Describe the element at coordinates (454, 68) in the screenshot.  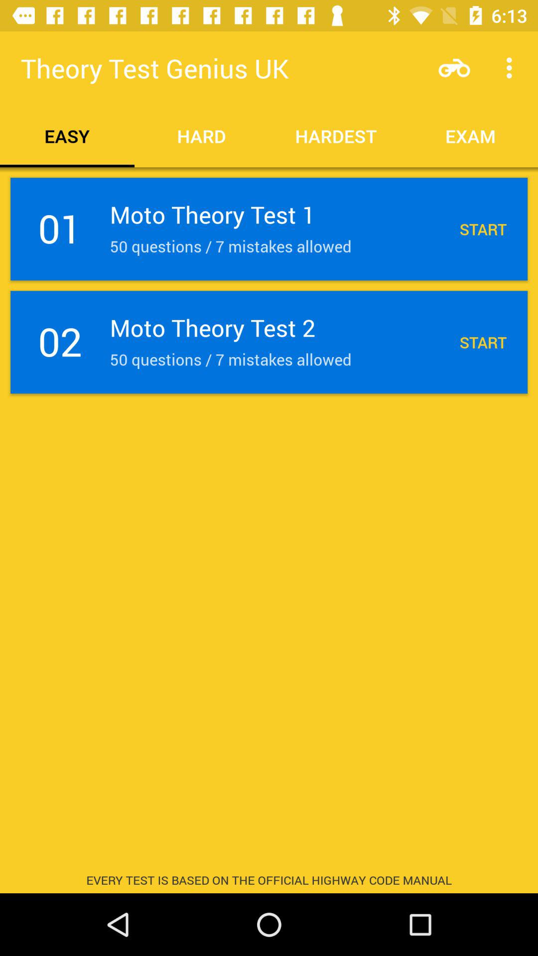
I see `launch the item to the right of the theory test genius icon` at that location.